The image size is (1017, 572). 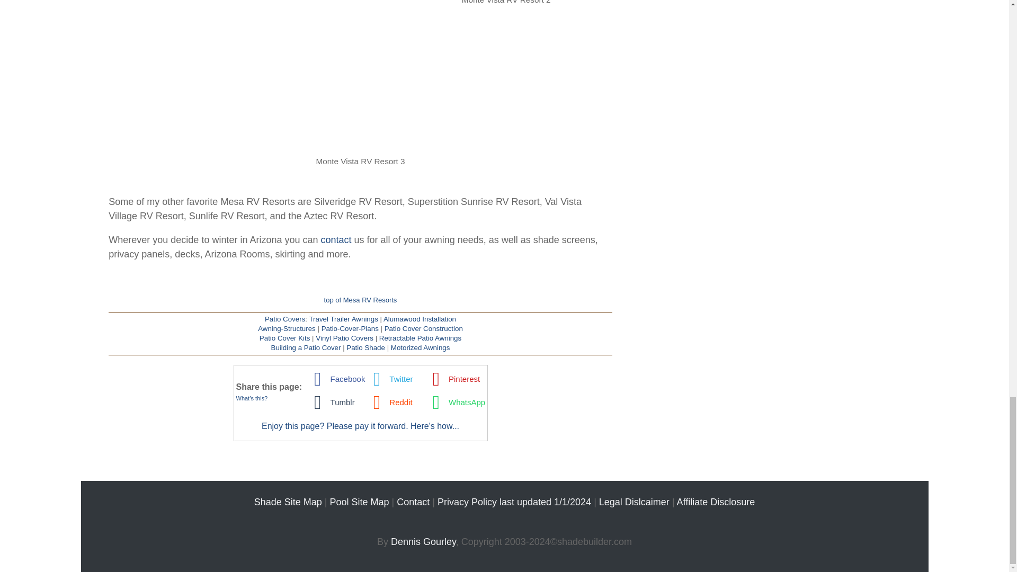 What do you see at coordinates (453, 378) in the screenshot?
I see `Pinterest` at bounding box center [453, 378].